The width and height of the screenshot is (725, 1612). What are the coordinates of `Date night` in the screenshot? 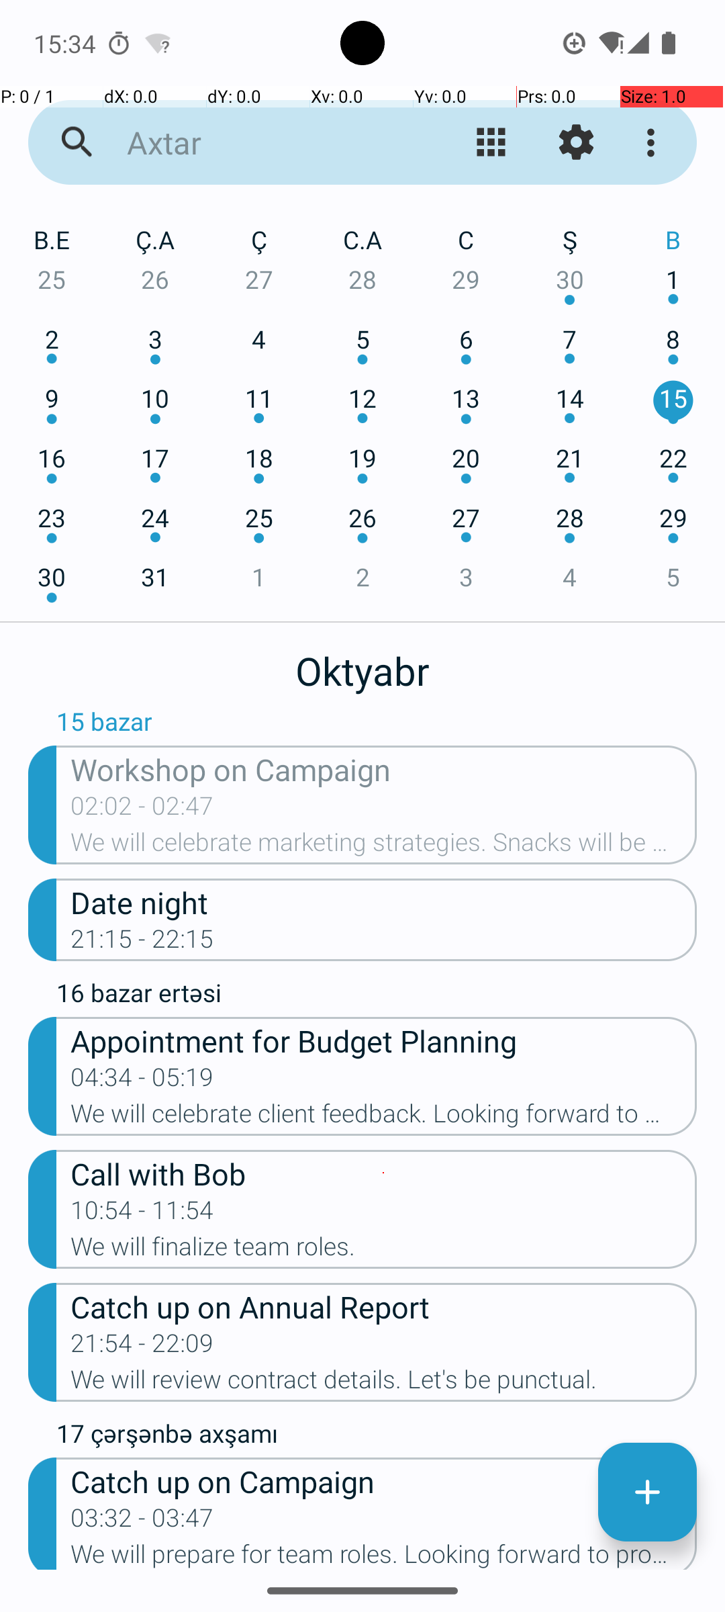 It's located at (384, 901).